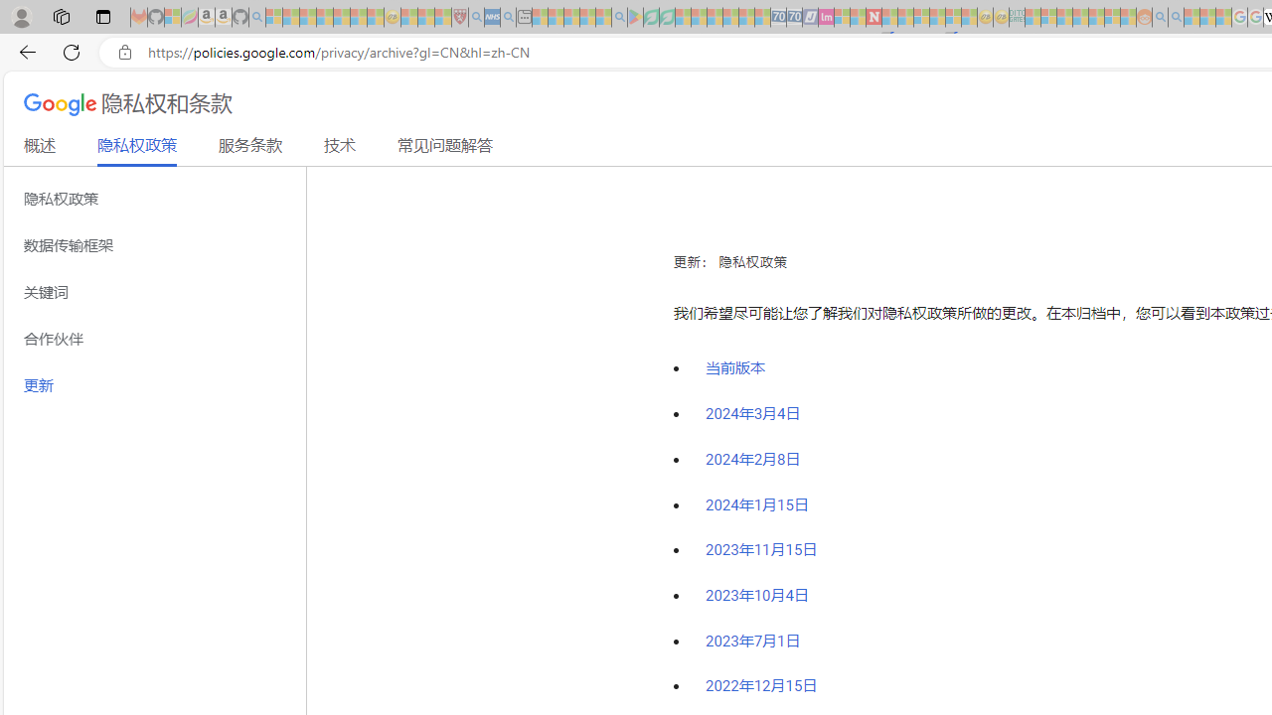  What do you see at coordinates (308, 18) in the screenshot?
I see `The Weather Channel - MSN - Sleeping` at bounding box center [308, 18].